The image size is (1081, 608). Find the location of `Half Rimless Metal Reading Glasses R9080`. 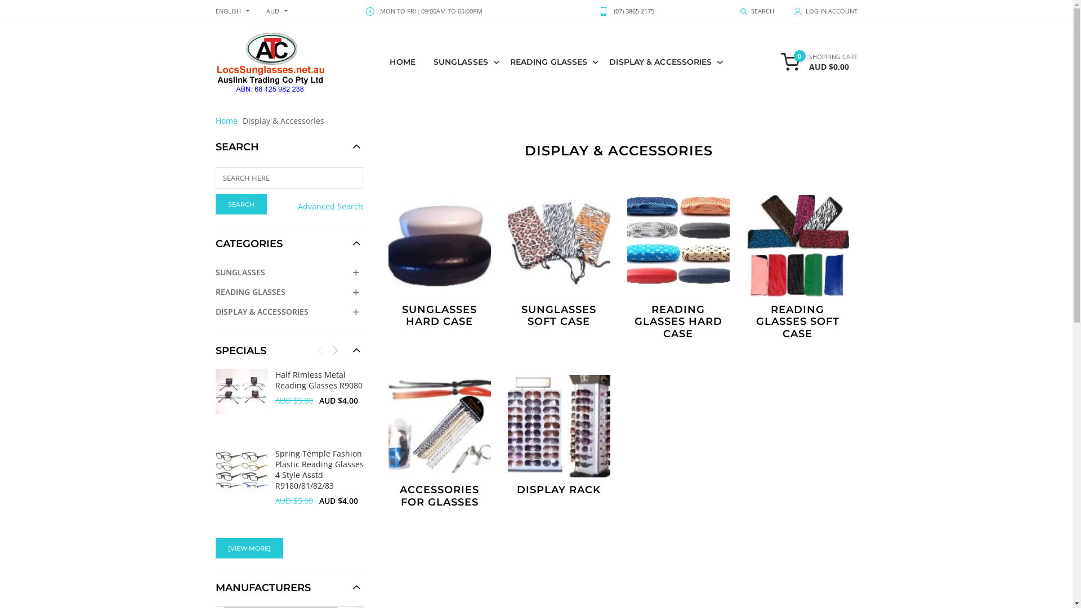

Half Rimless Metal Reading Glasses R9080 is located at coordinates (319, 380).